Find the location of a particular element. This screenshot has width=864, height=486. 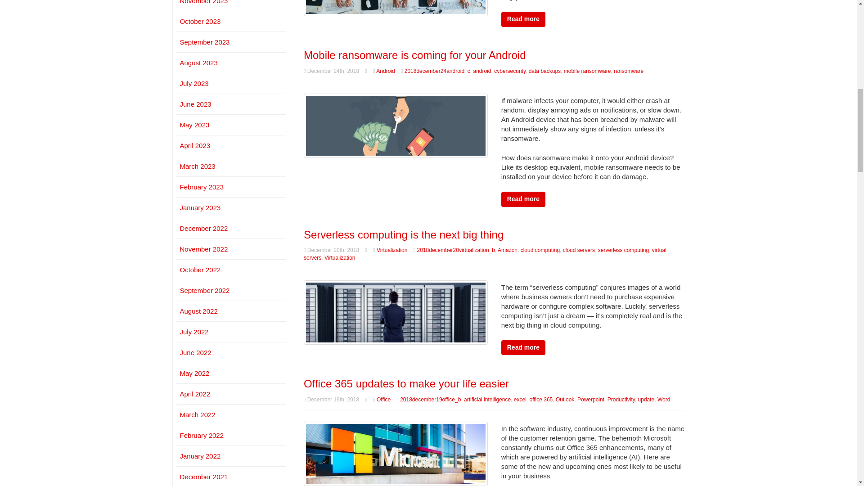

Mobile ransomware is coming for your Android is located at coordinates (415, 55).